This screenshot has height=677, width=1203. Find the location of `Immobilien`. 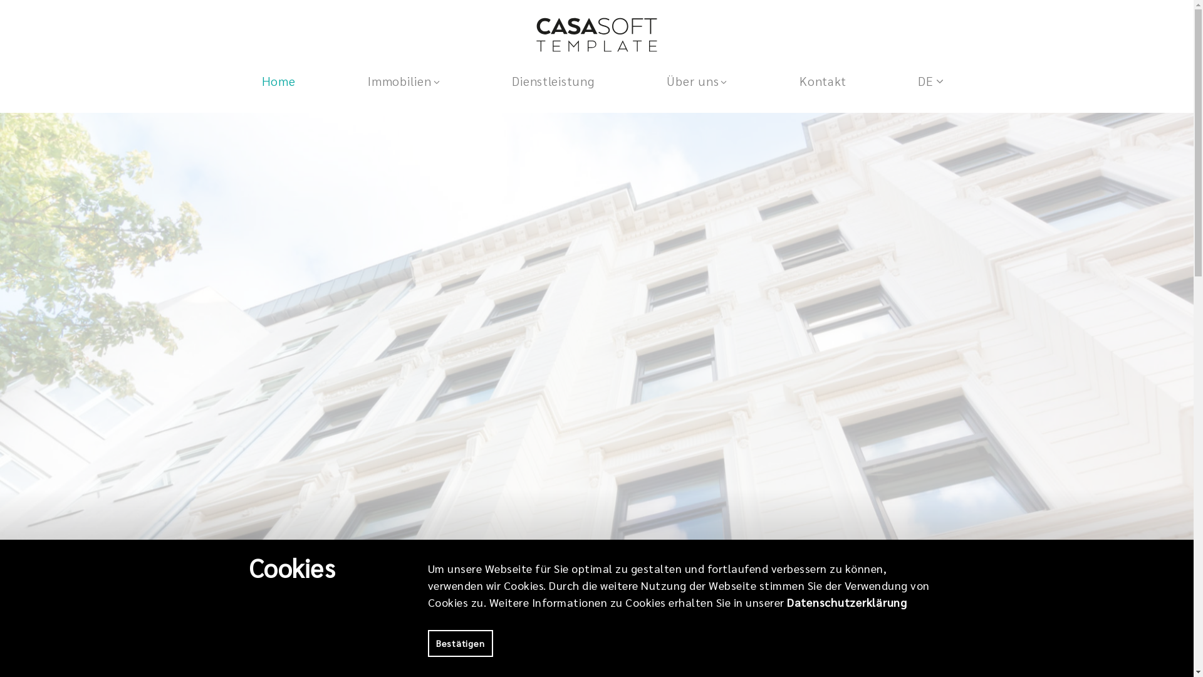

Immobilien is located at coordinates (404, 81).